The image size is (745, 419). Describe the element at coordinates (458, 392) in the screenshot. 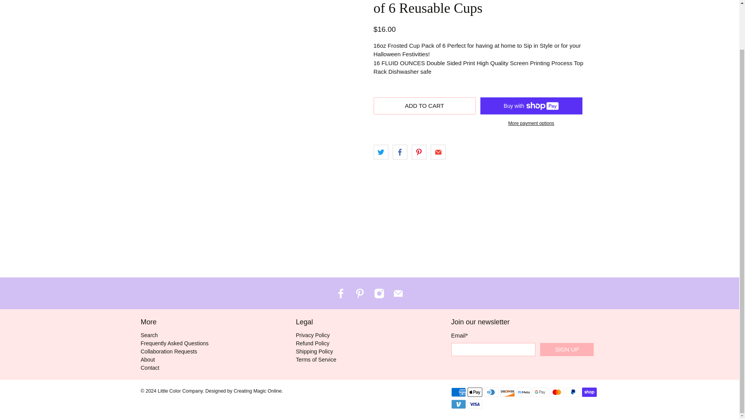

I see `American Express` at that location.